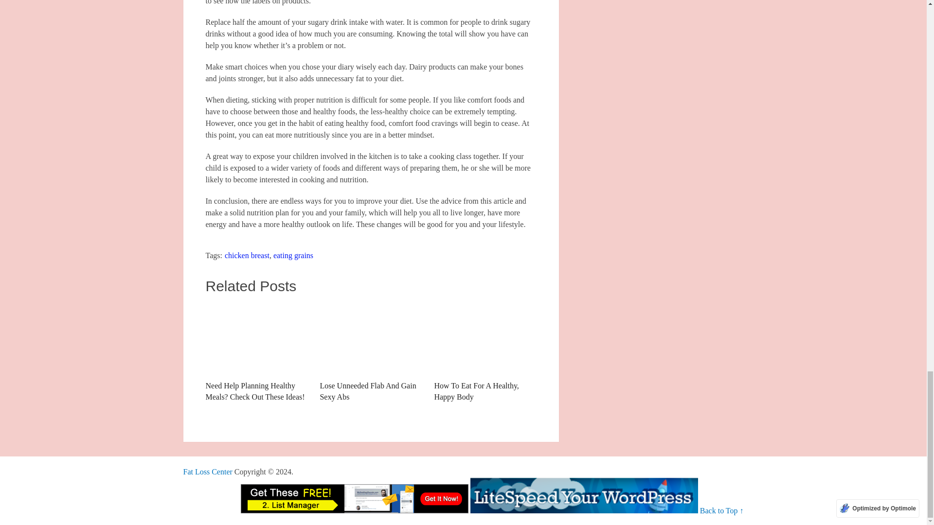 The width and height of the screenshot is (934, 525). What do you see at coordinates (485, 352) in the screenshot?
I see `How To Eat For A Healthy, Happy Body` at bounding box center [485, 352].